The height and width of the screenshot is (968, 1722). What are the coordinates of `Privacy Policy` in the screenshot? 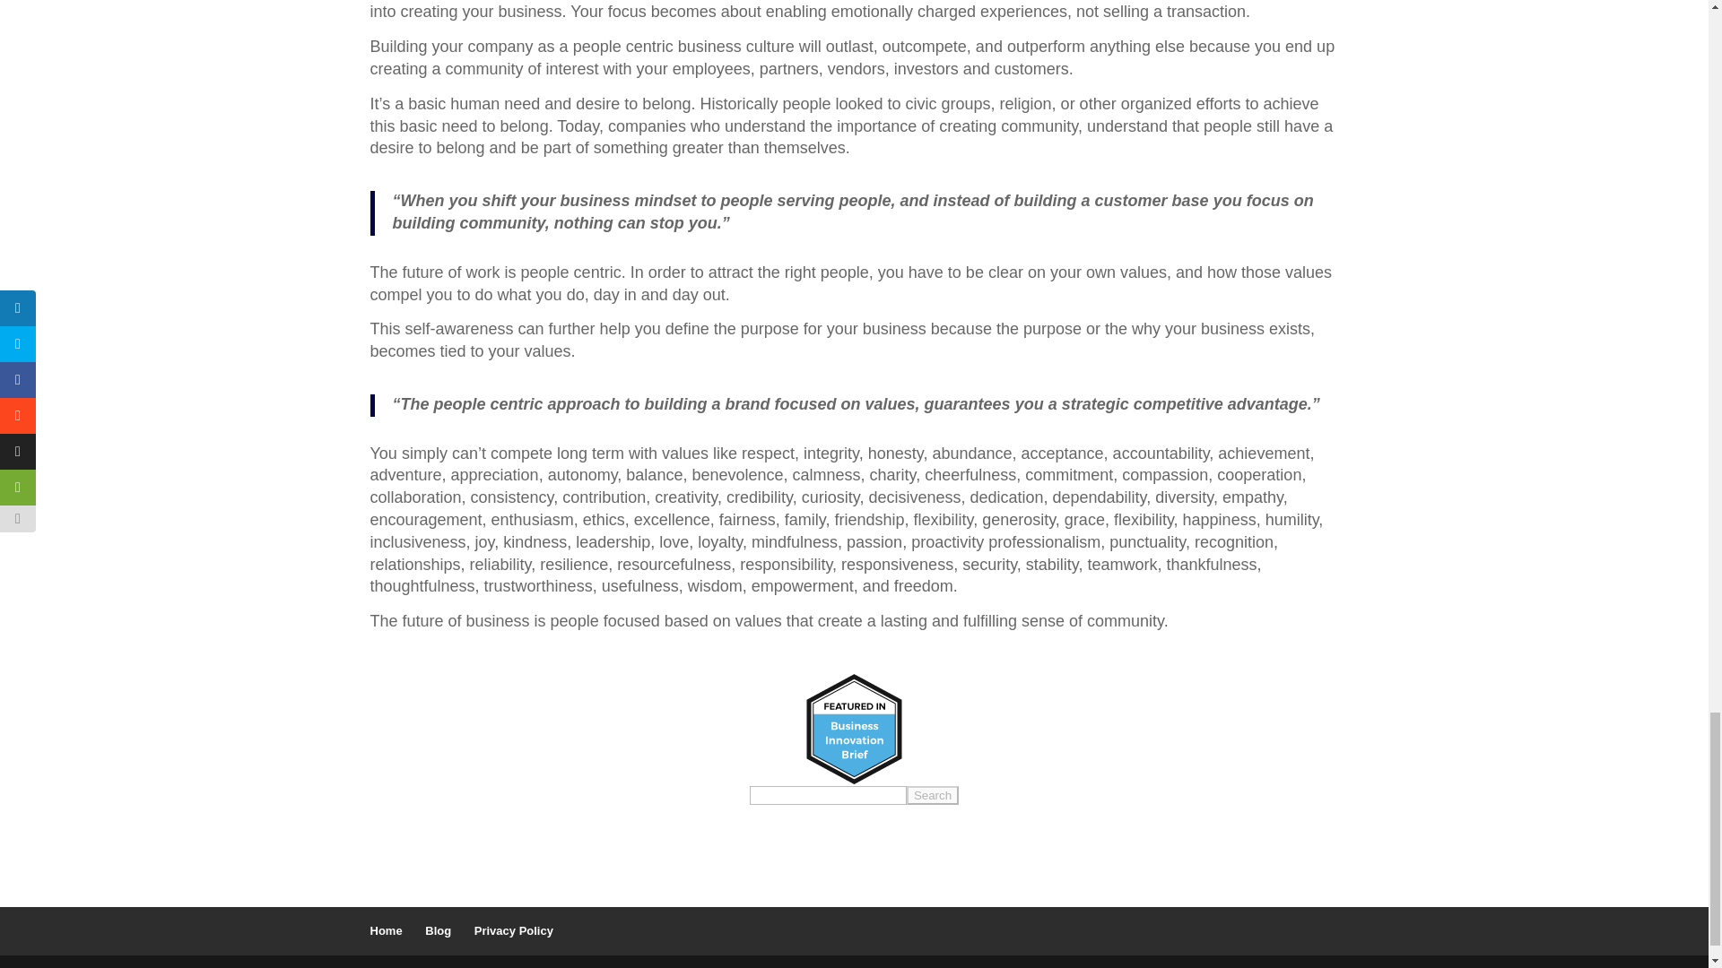 It's located at (513, 930).